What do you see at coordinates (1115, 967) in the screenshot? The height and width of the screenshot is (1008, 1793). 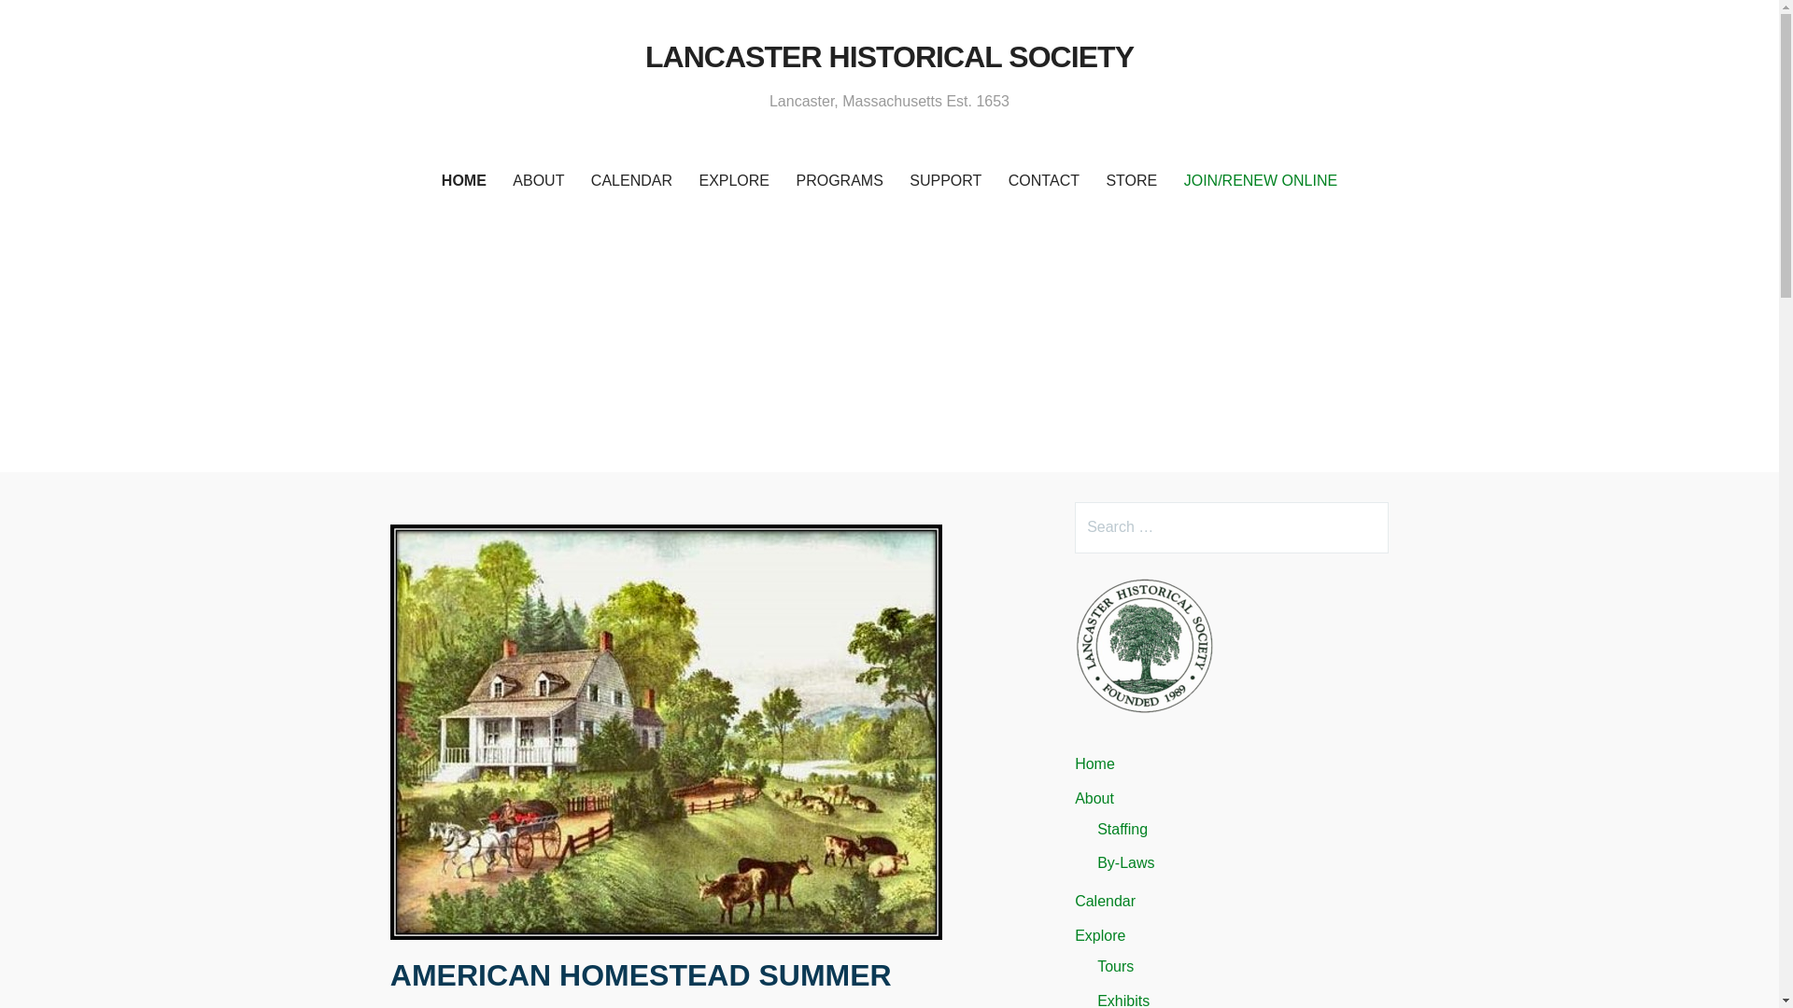 I see `Tours` at bounding box center [1115, 967].